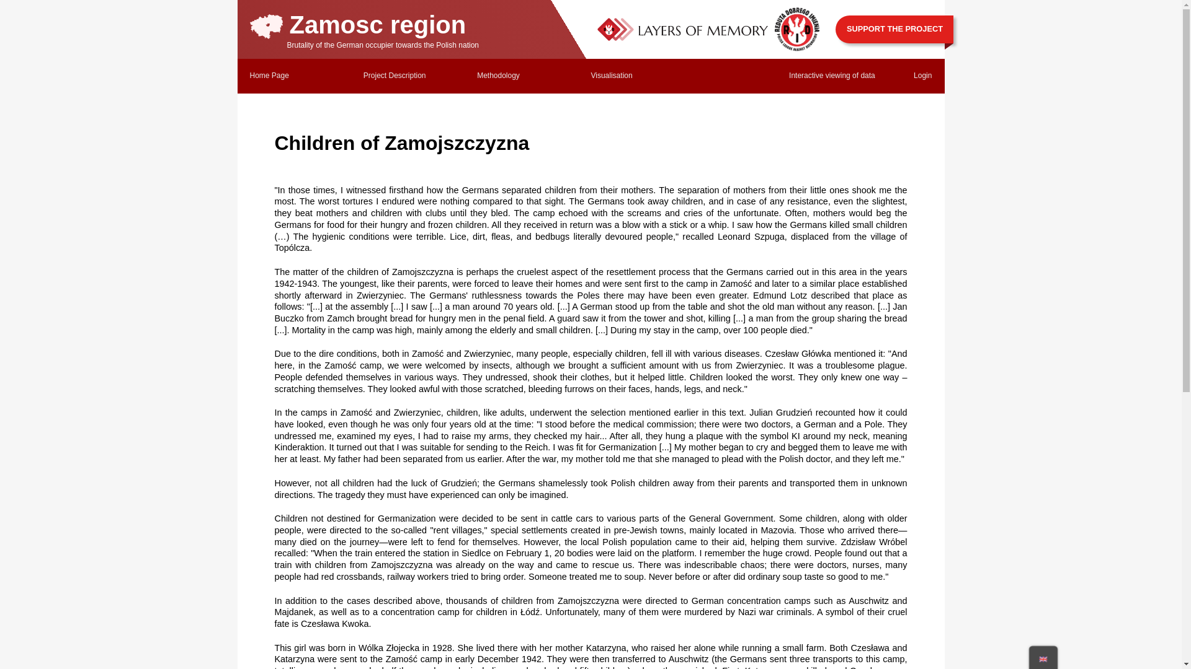 This screenshot has height=669, width=1191. What do you see at coordinates (681, 30) in the screenshot?
I see `Layers of memory` at bounding box center [681, 30].